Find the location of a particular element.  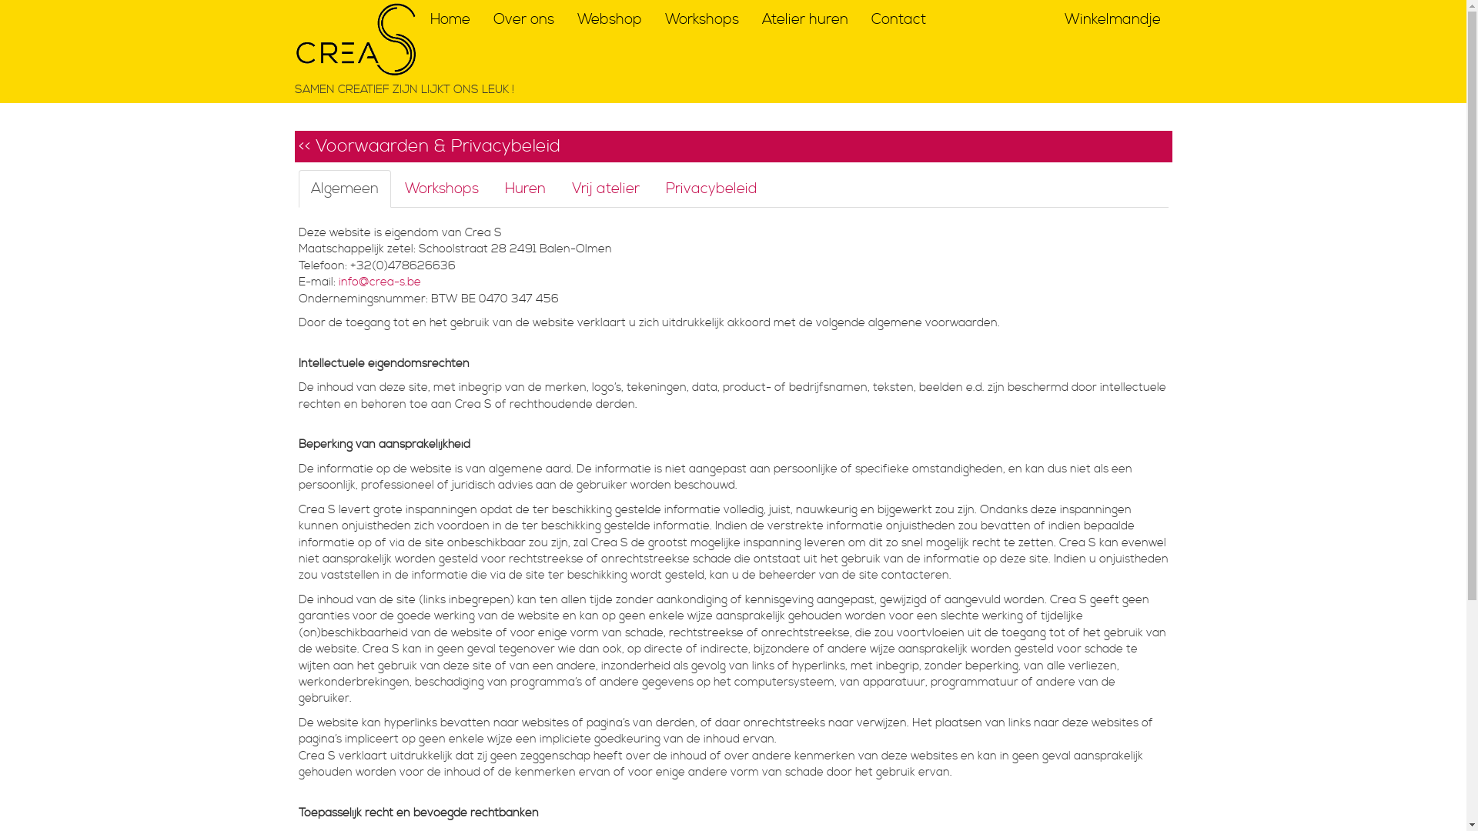

Atelier huren is located at coordinates (804, 20).